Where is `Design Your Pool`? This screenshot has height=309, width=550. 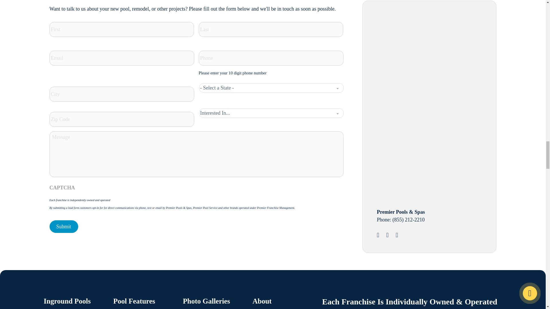
Design Your Pool is located at coordinates (420, 53).